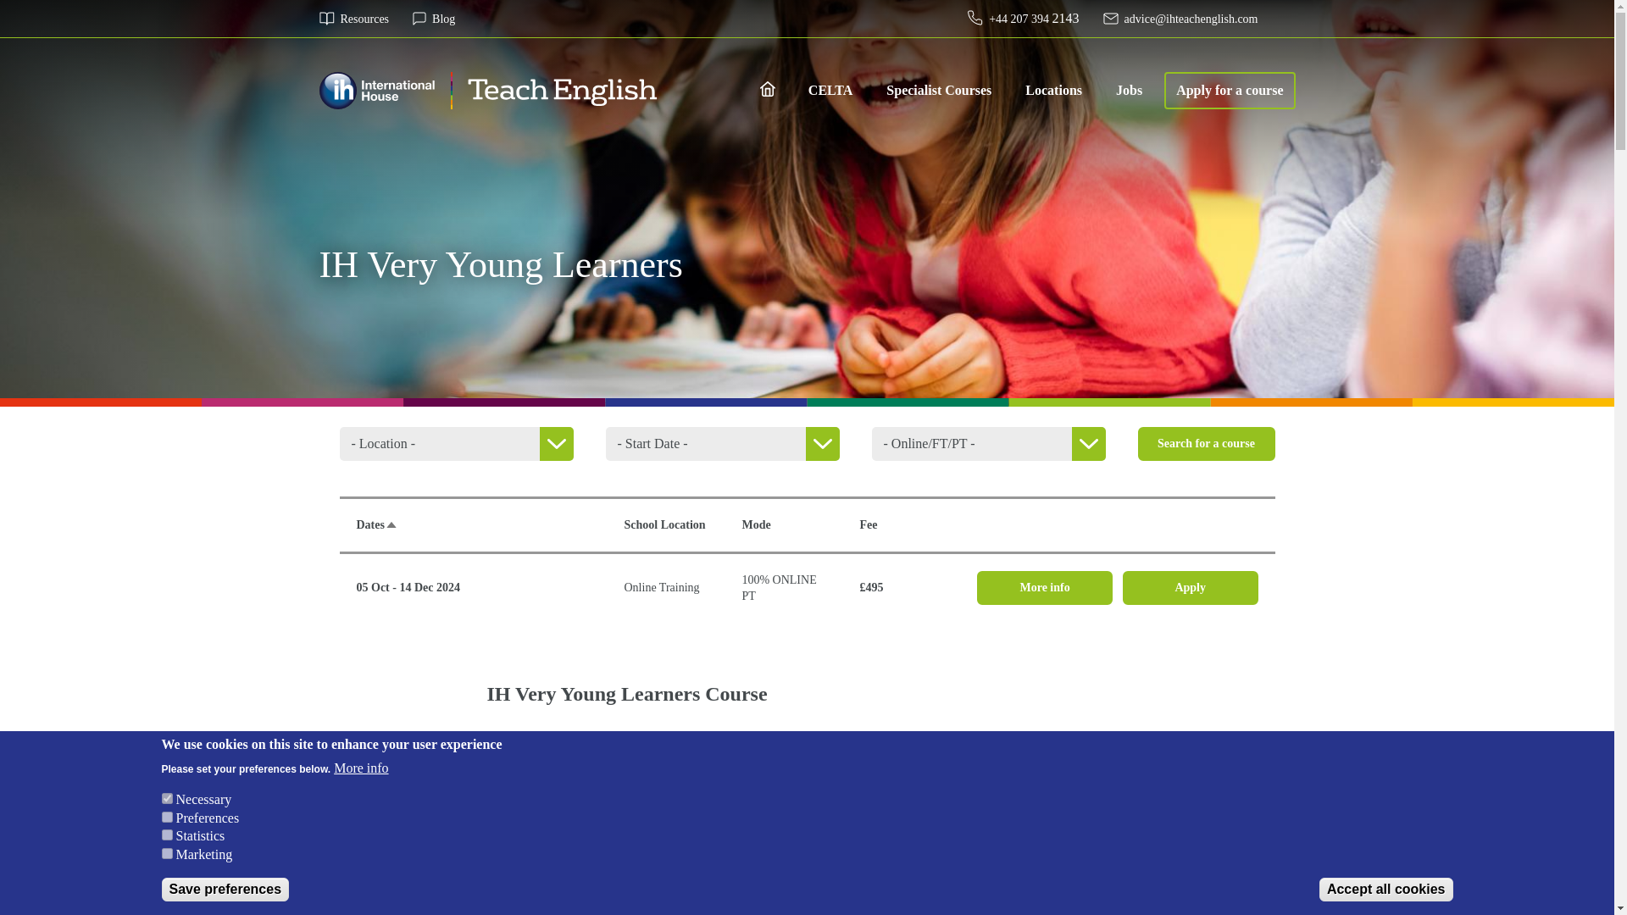 Image resolution: width=1627 pixels, height=915 pixels. I want to click on preferences, so click(166, 817).